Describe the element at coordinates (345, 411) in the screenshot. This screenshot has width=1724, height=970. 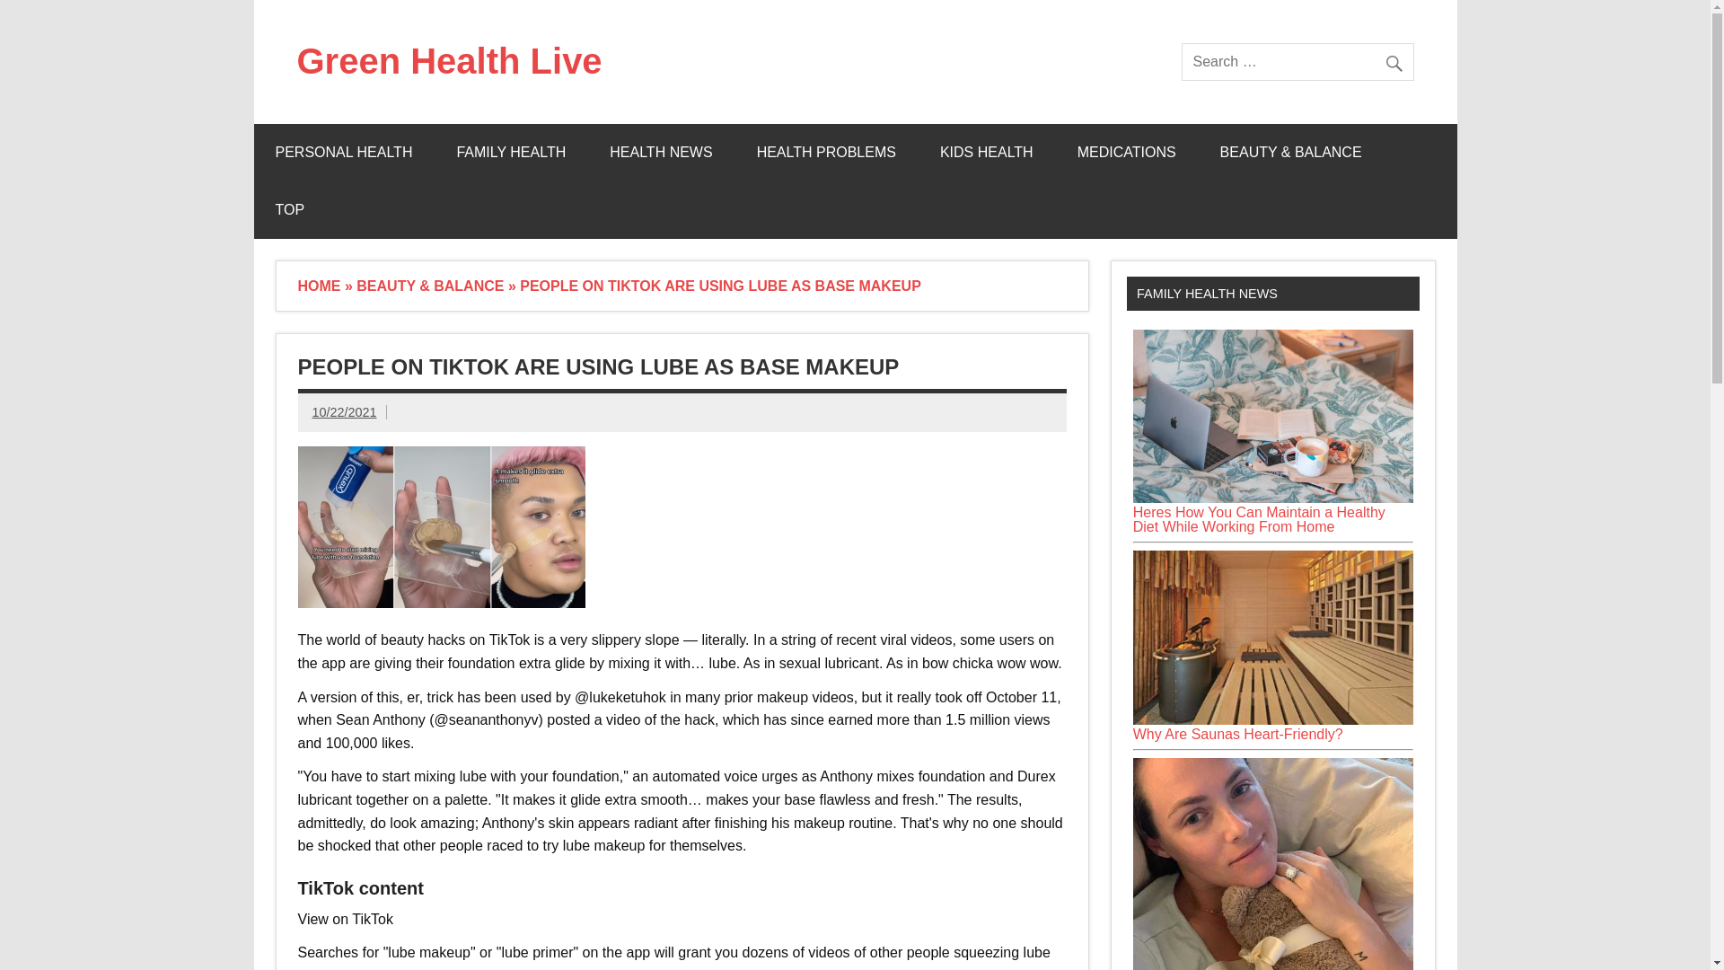
I see `14:32` at that location.